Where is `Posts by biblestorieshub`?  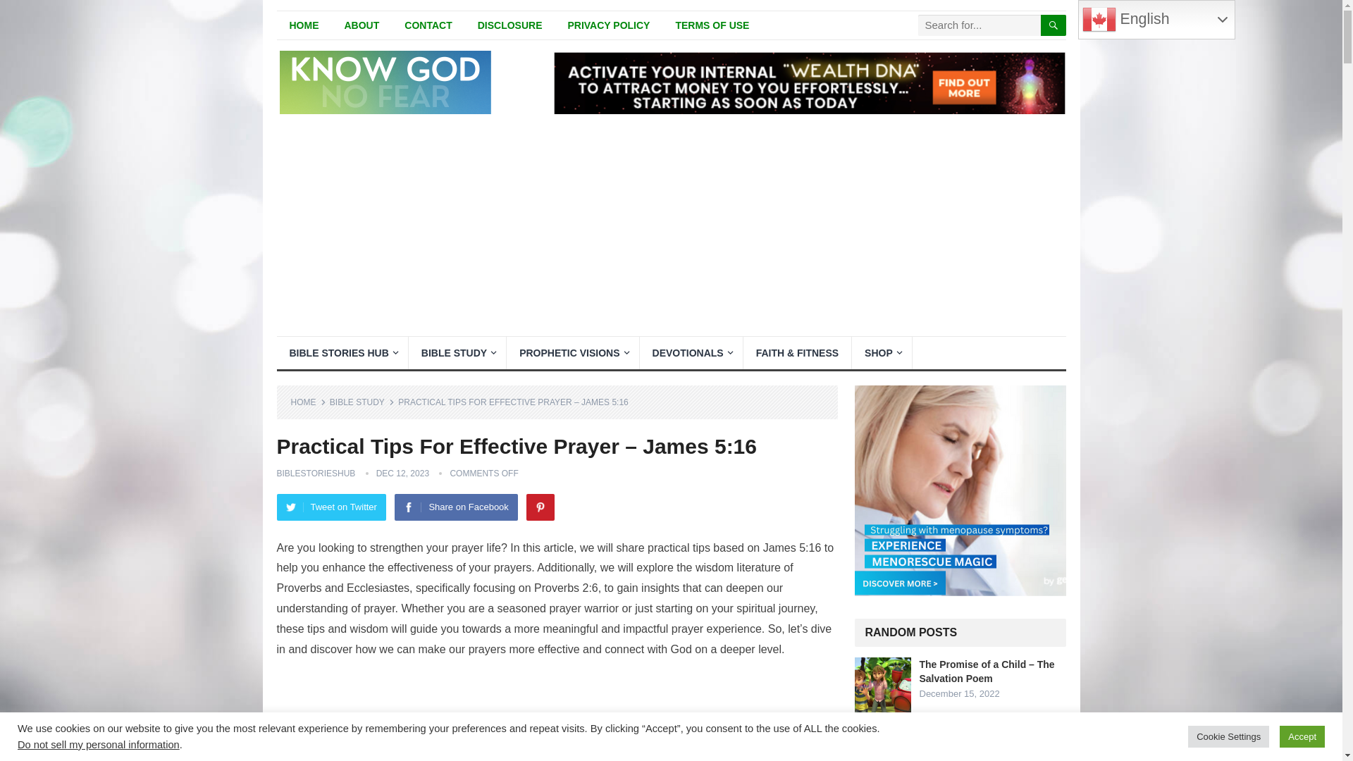 Posts by biblestorieshub is located at coordinates (315, 474).